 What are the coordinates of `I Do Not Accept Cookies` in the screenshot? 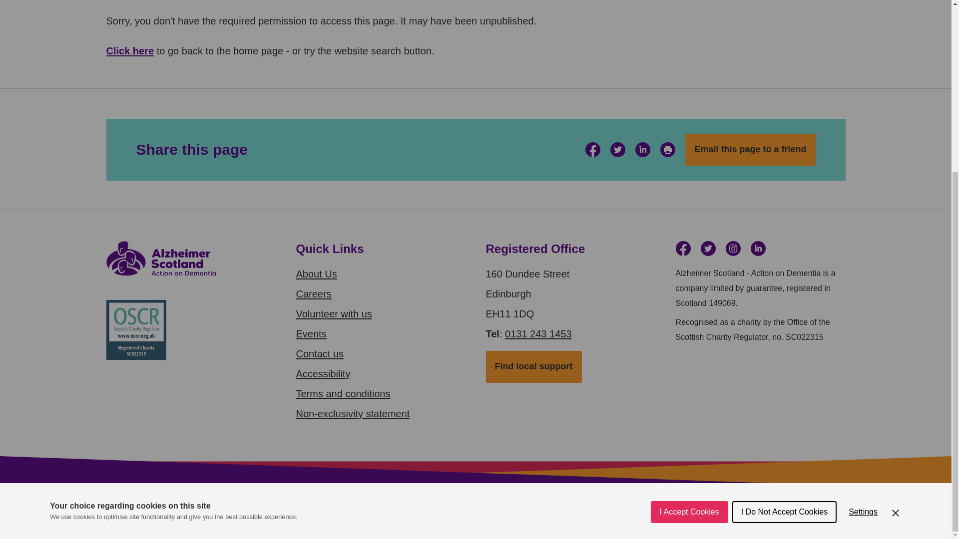 It's located at (784, 299).